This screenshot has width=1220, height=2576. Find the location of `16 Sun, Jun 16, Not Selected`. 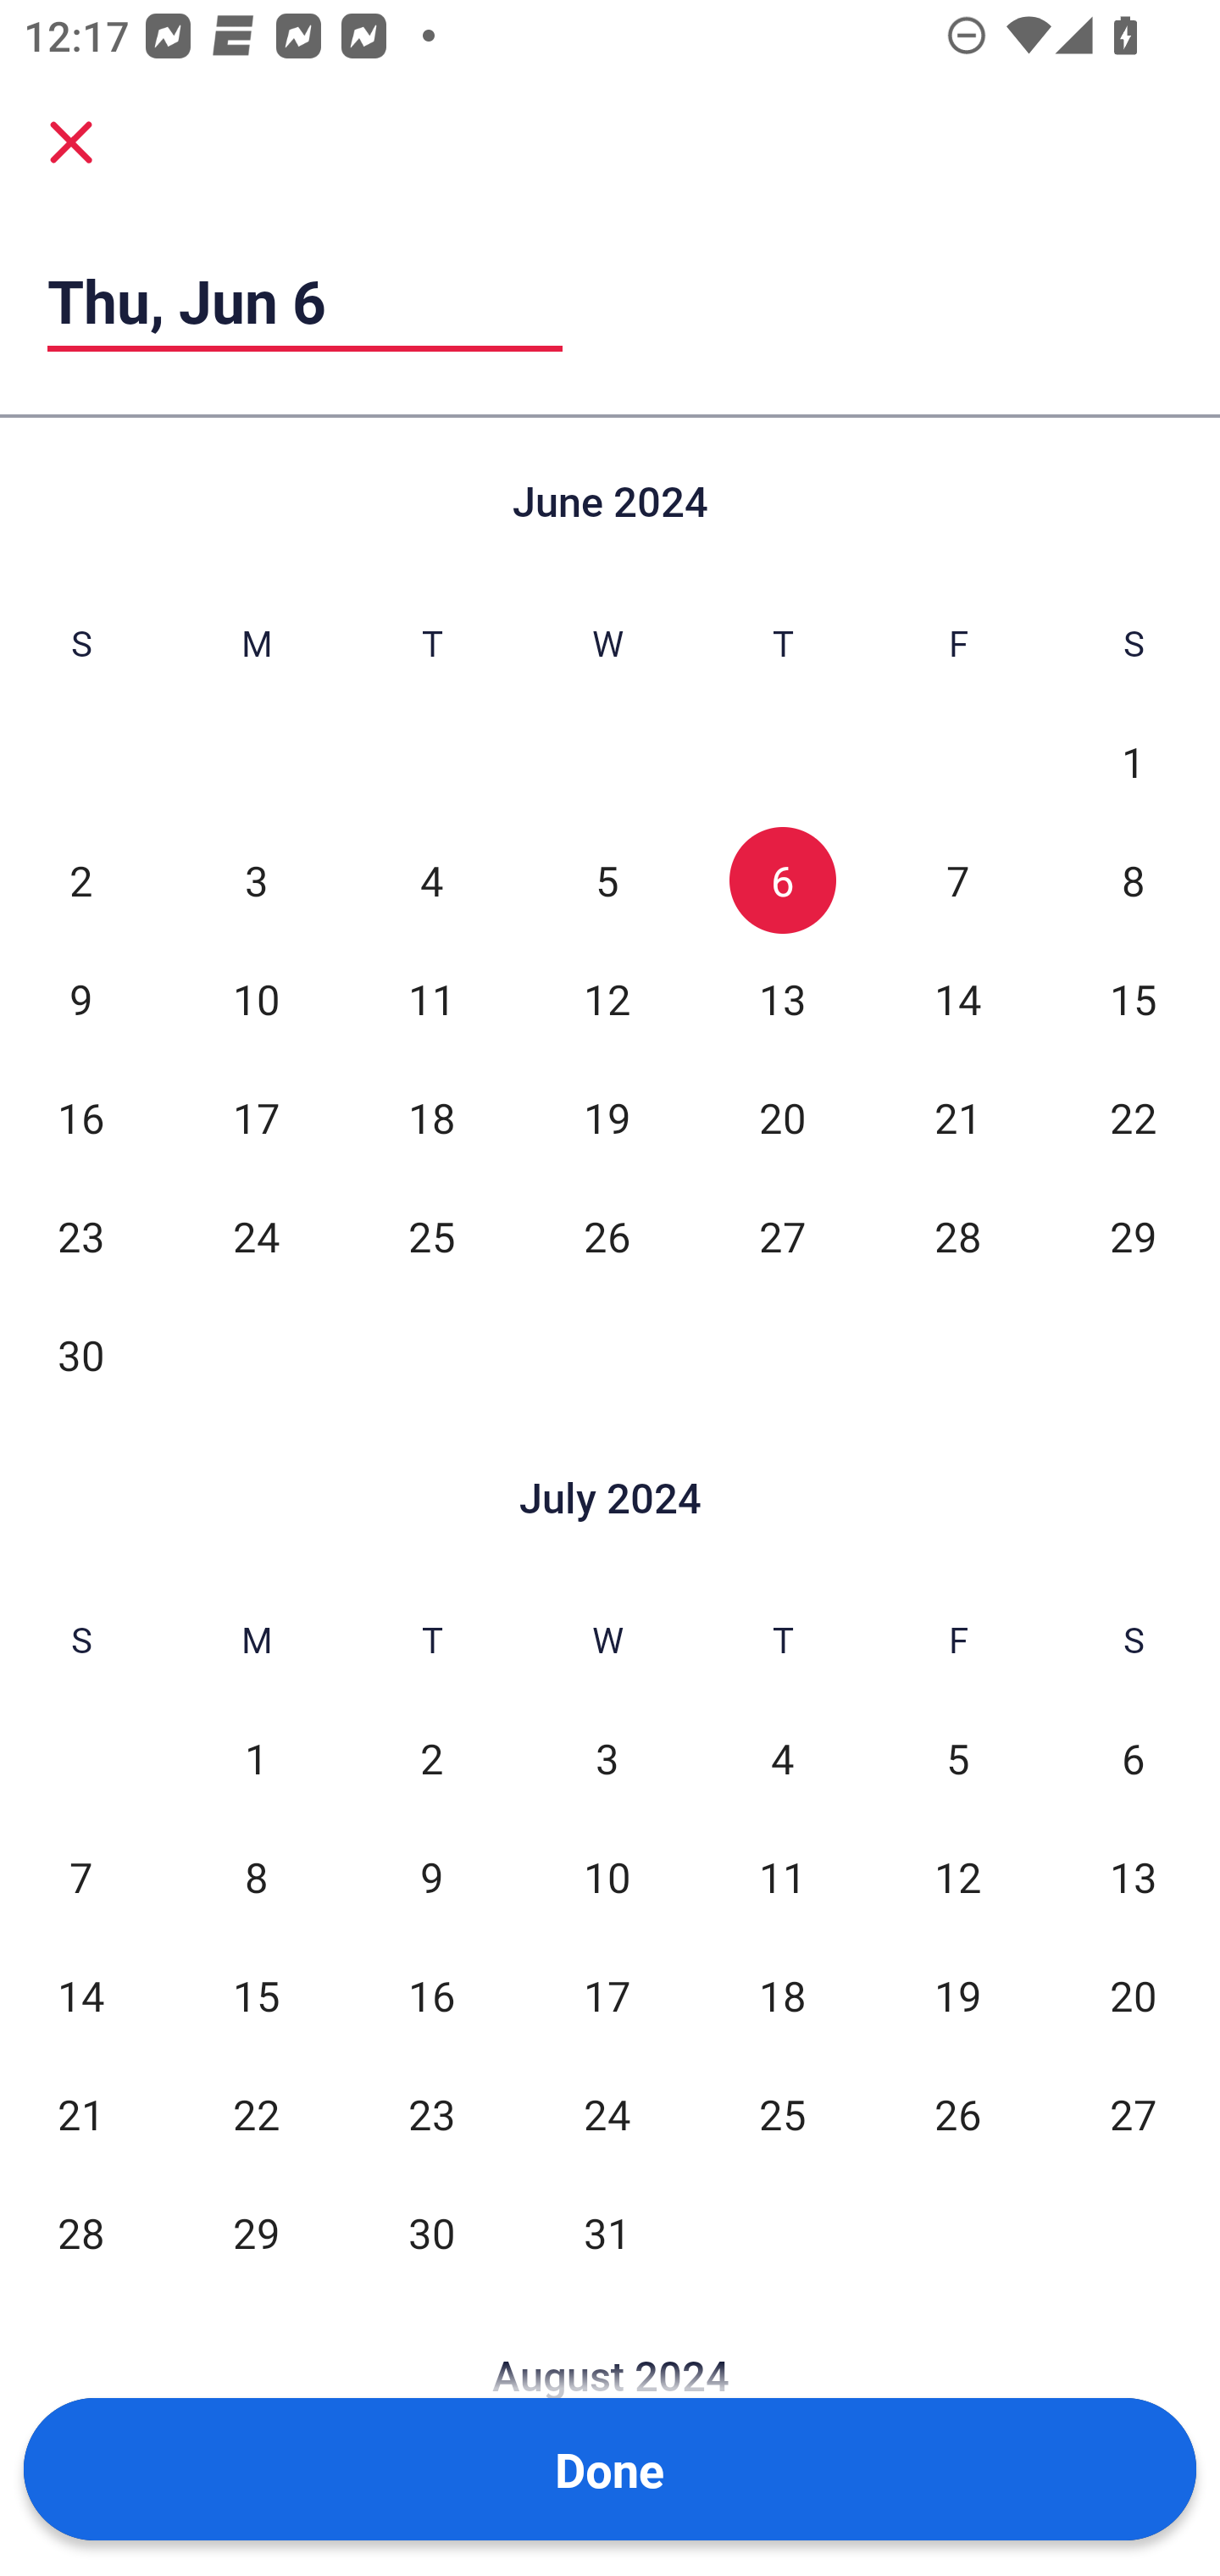

16 Sun, Jun 16, Not Selected is located at coordinates (80, 1118).